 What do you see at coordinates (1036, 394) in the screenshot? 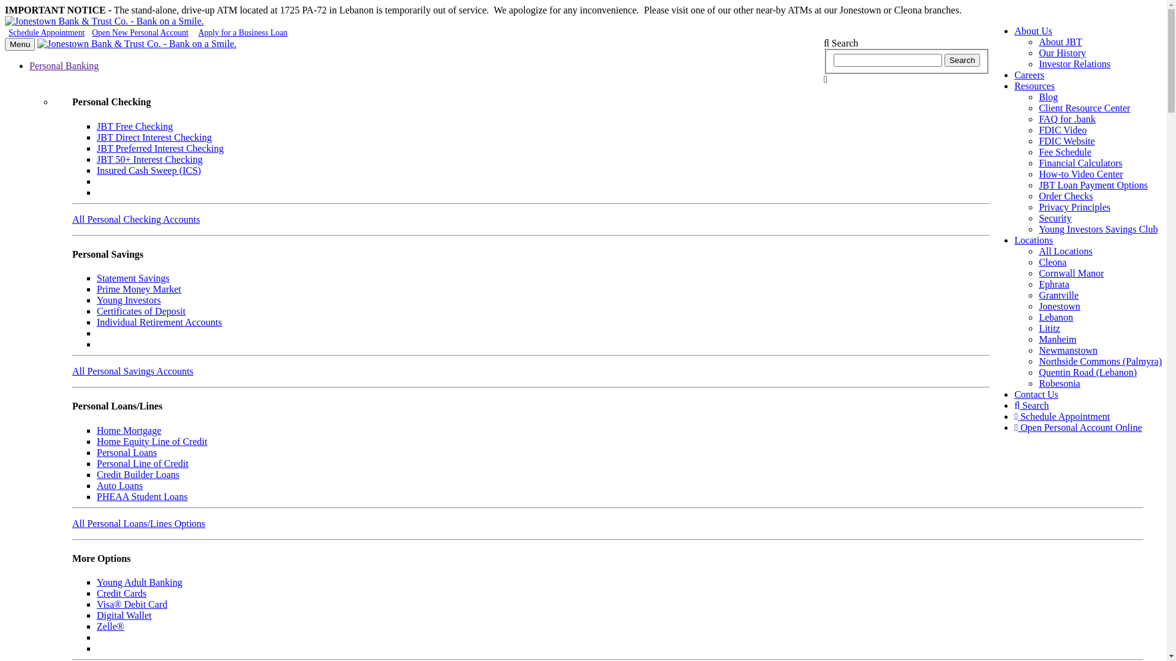
I see `Contact Us` at bounding box center [1036, 394].